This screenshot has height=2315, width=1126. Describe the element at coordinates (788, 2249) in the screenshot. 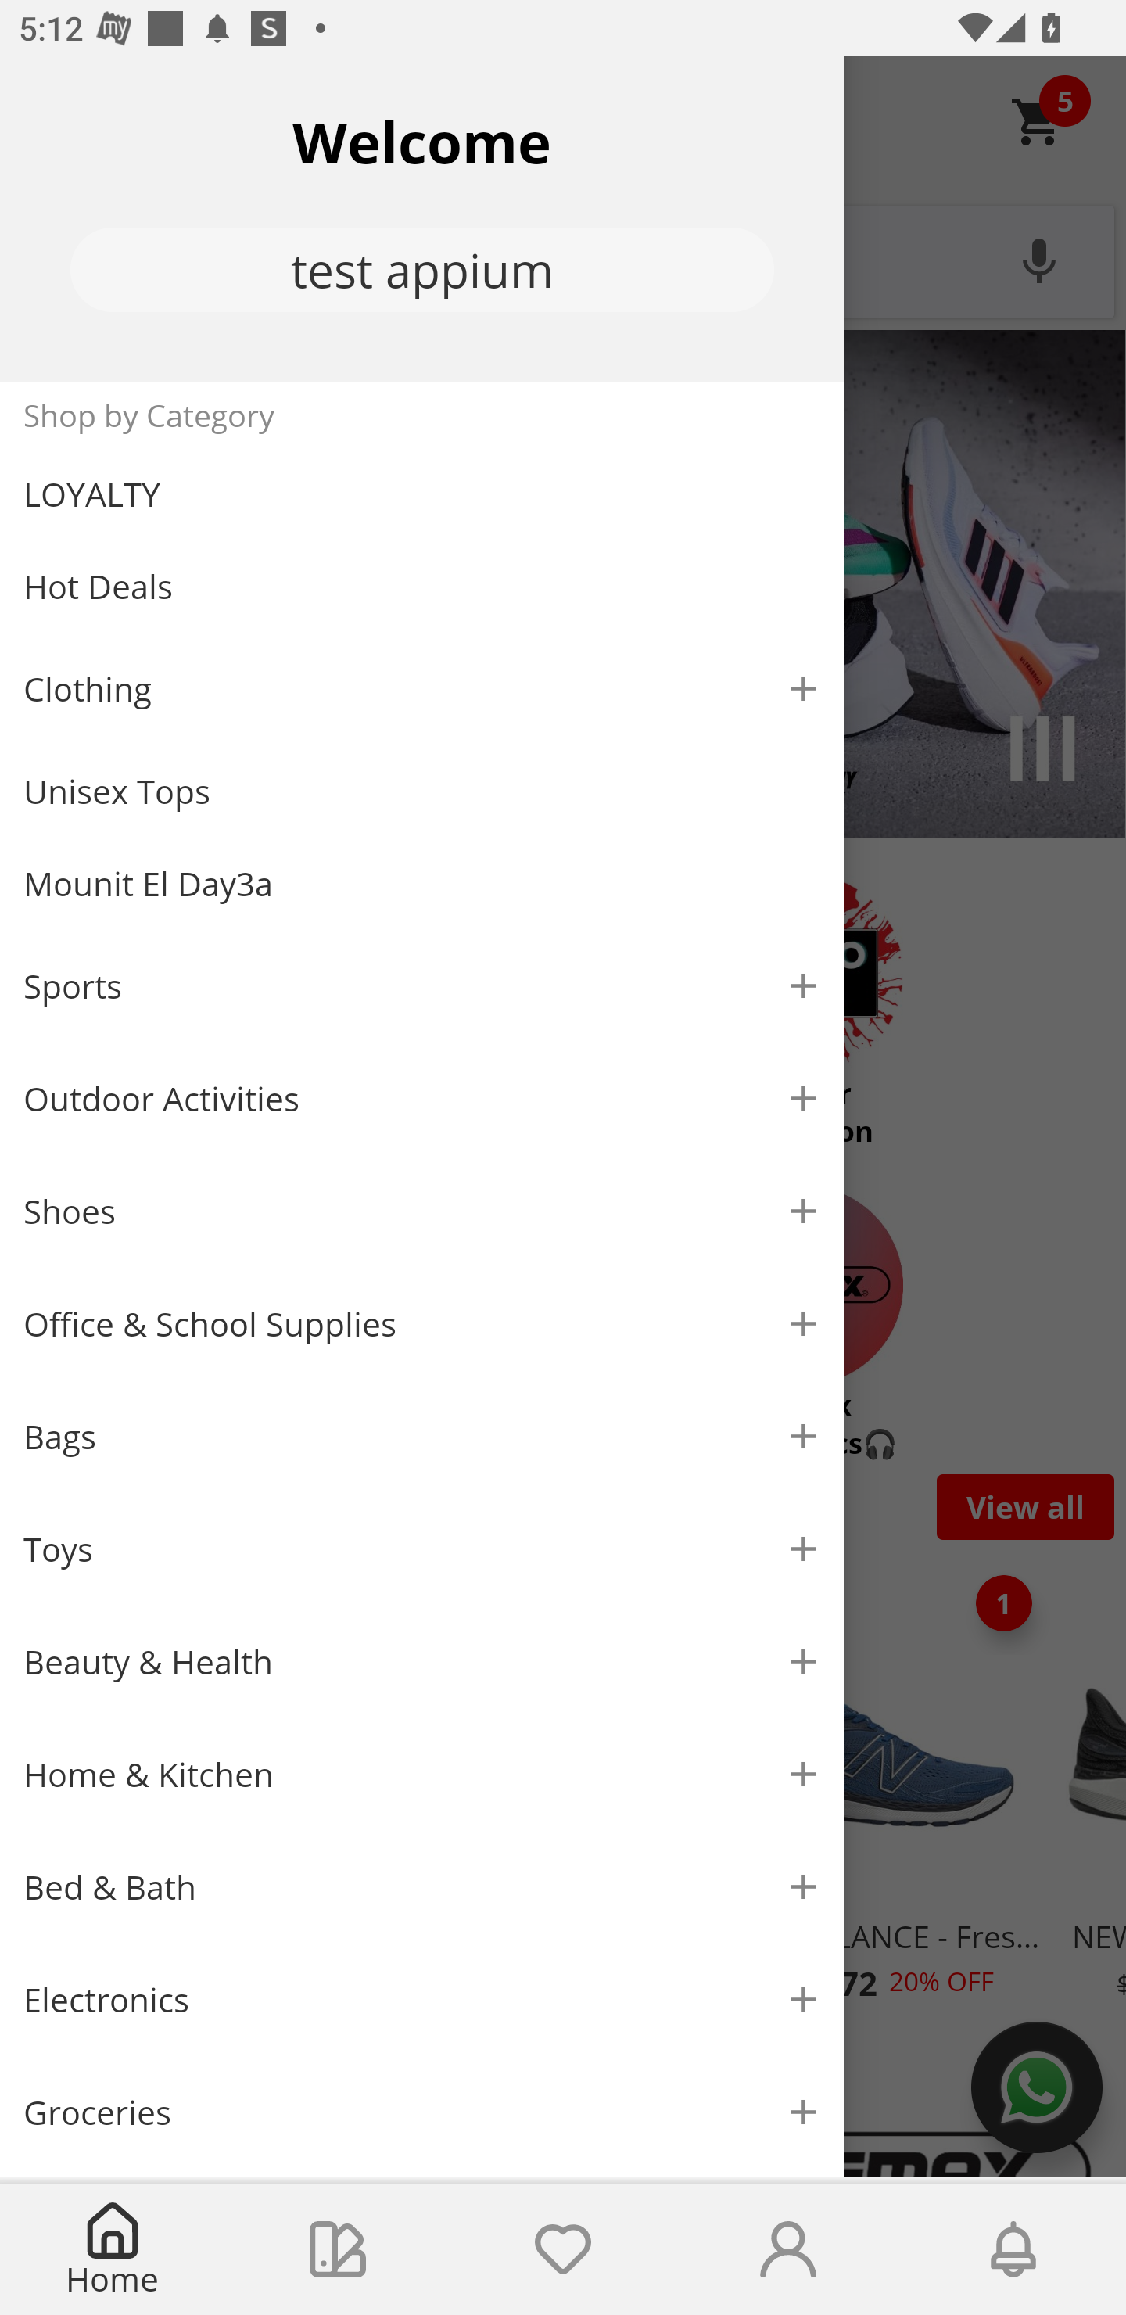

I see `Account` at that location.